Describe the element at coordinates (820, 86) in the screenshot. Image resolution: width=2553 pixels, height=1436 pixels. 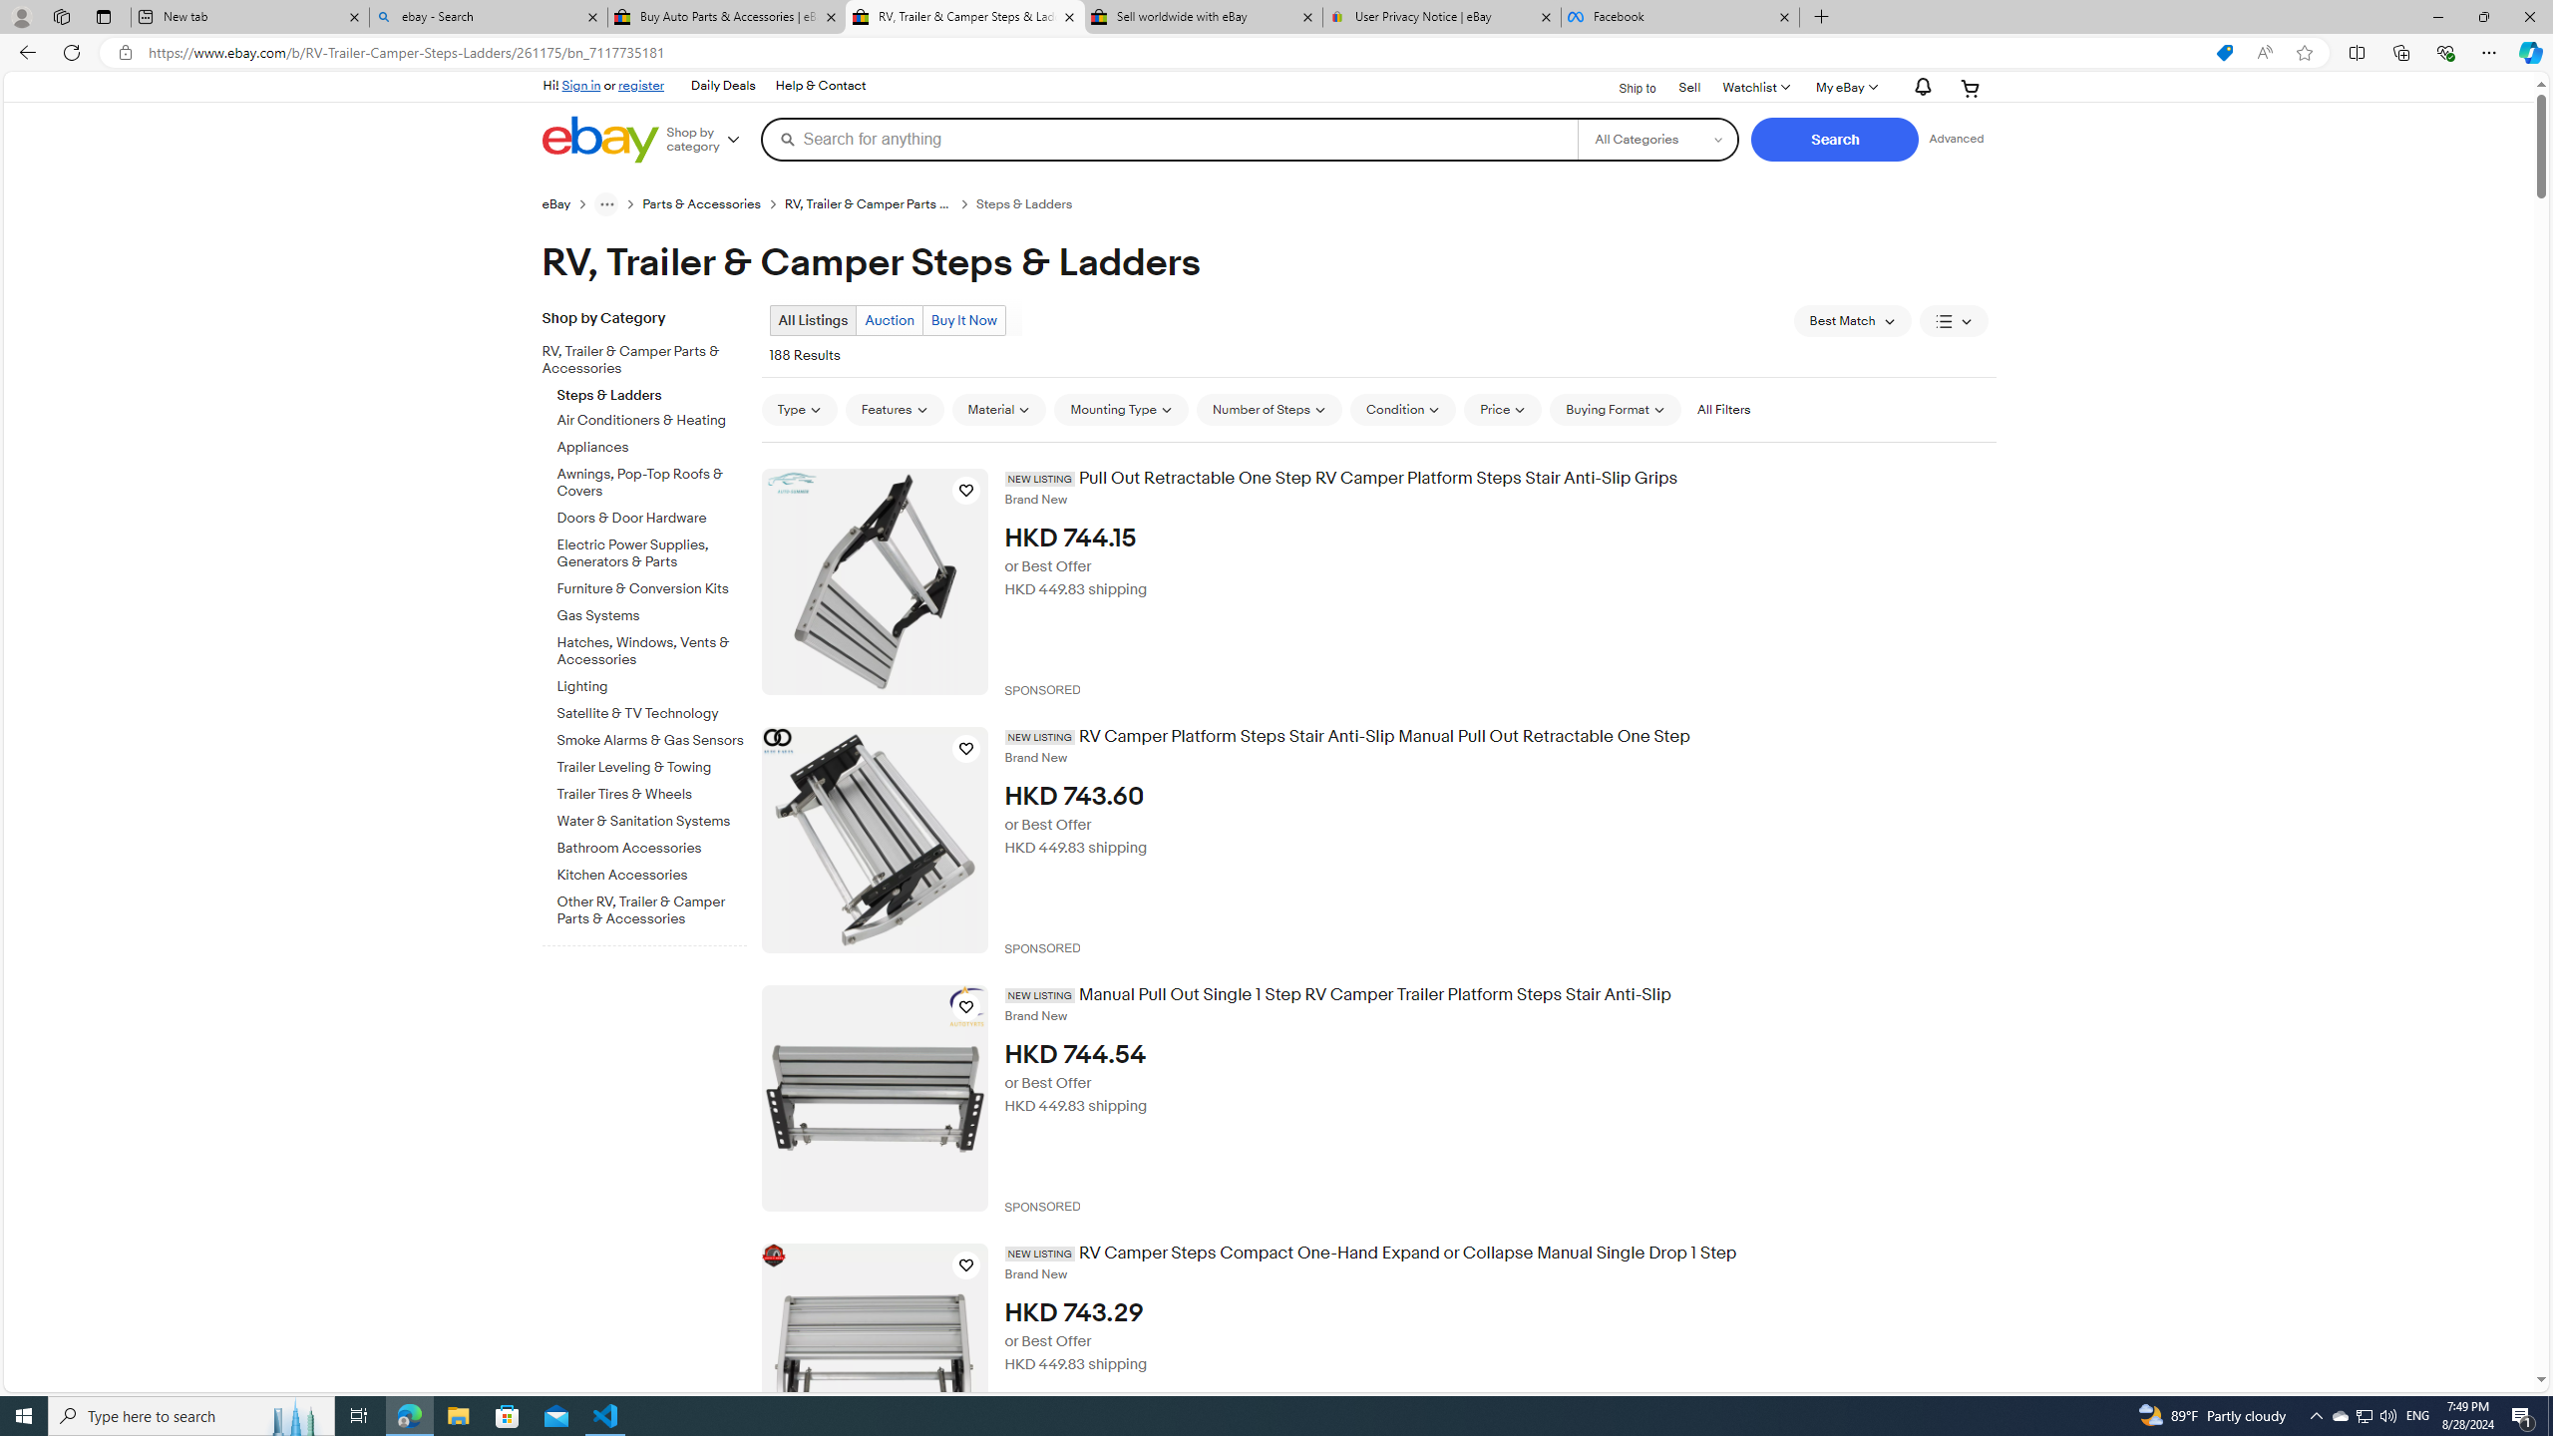
I see `Help & Contact` at that location.